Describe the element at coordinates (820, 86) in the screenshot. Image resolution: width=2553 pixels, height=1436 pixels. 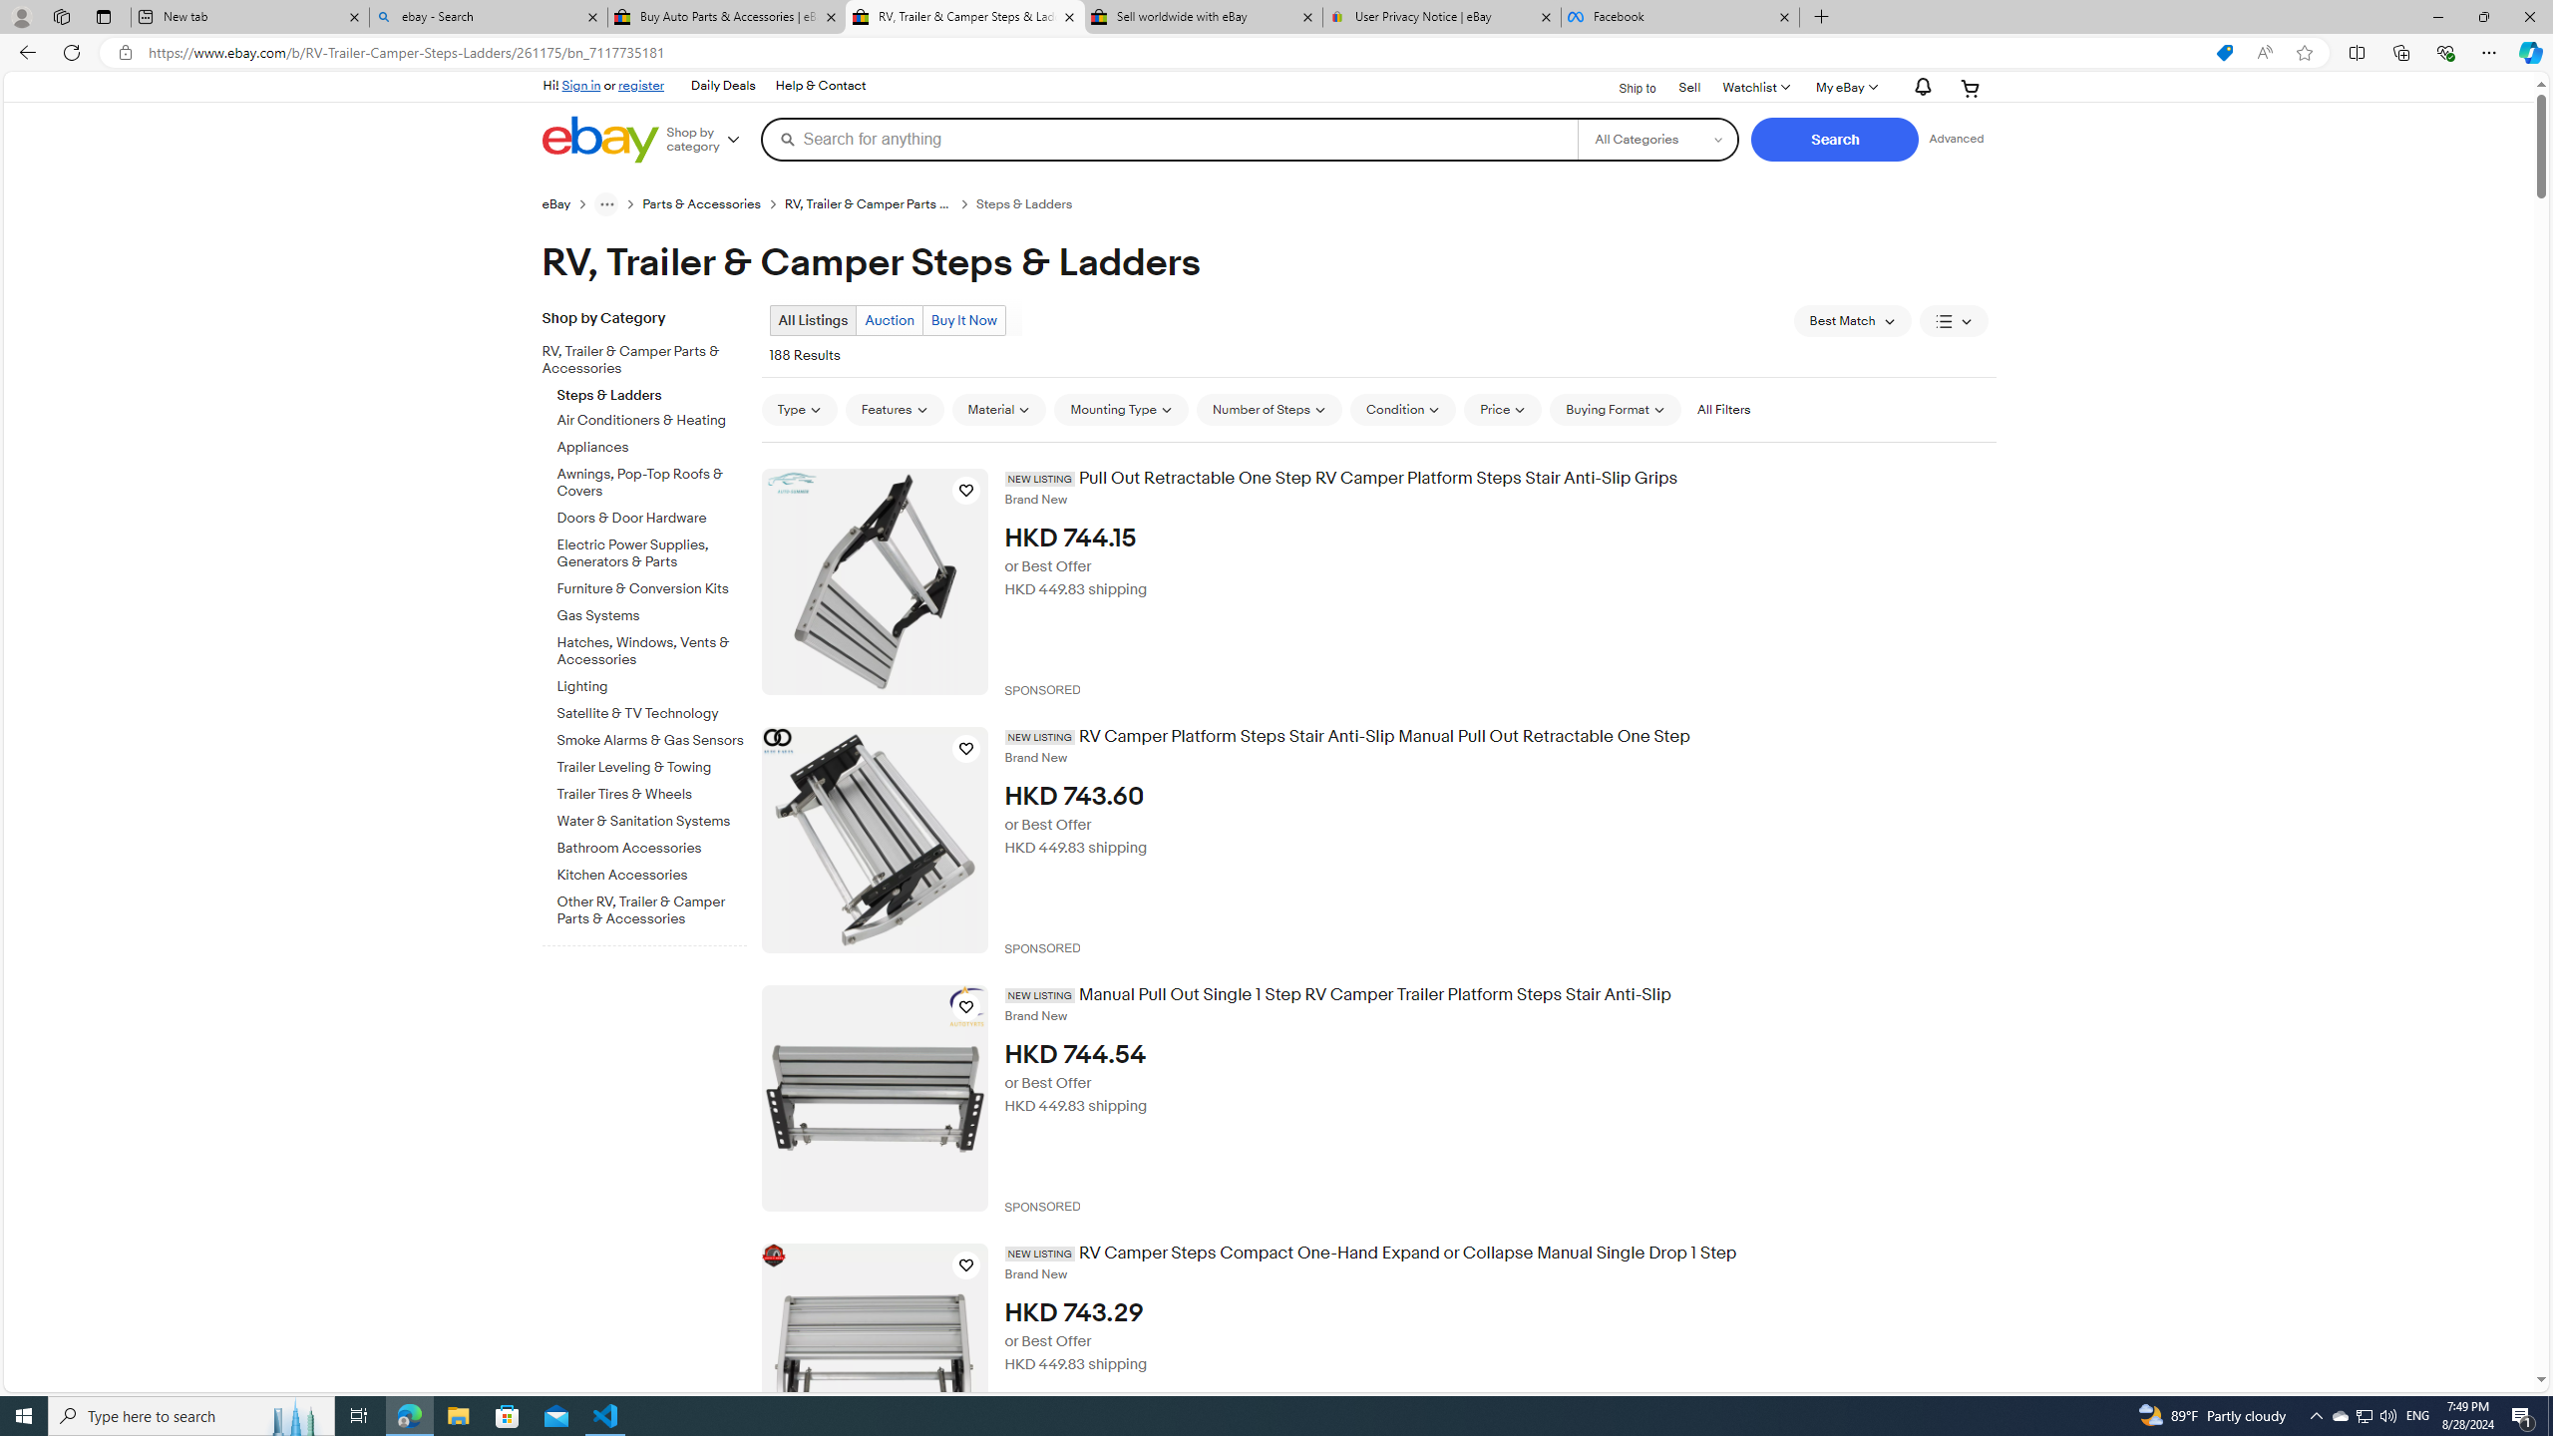
I see `Help & Contact` at that location.